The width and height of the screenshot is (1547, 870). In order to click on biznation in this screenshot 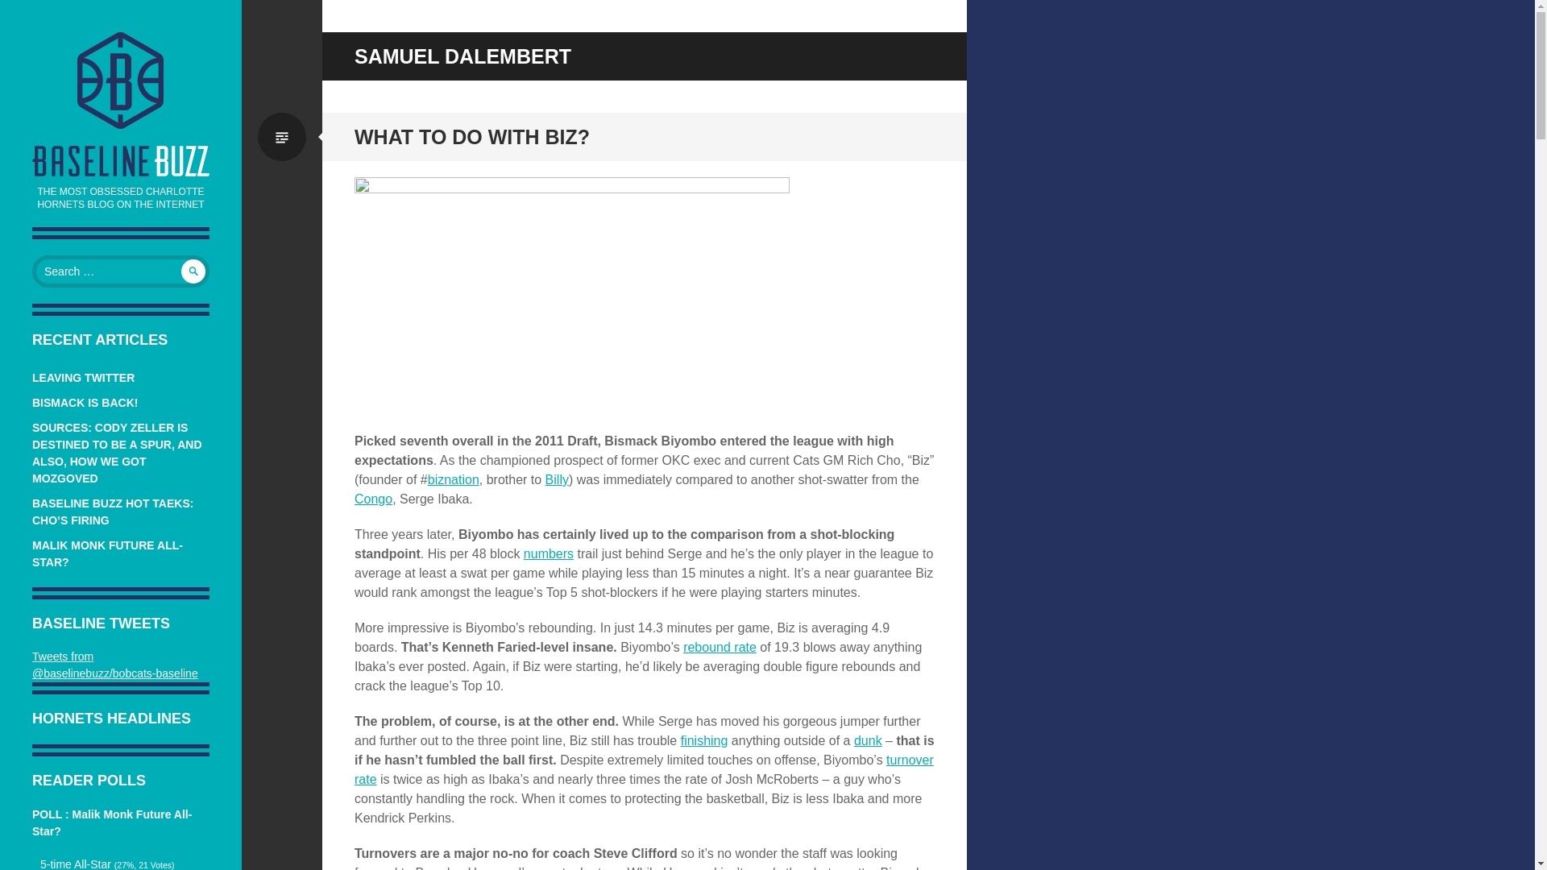, I will do `click(454, 479)`.